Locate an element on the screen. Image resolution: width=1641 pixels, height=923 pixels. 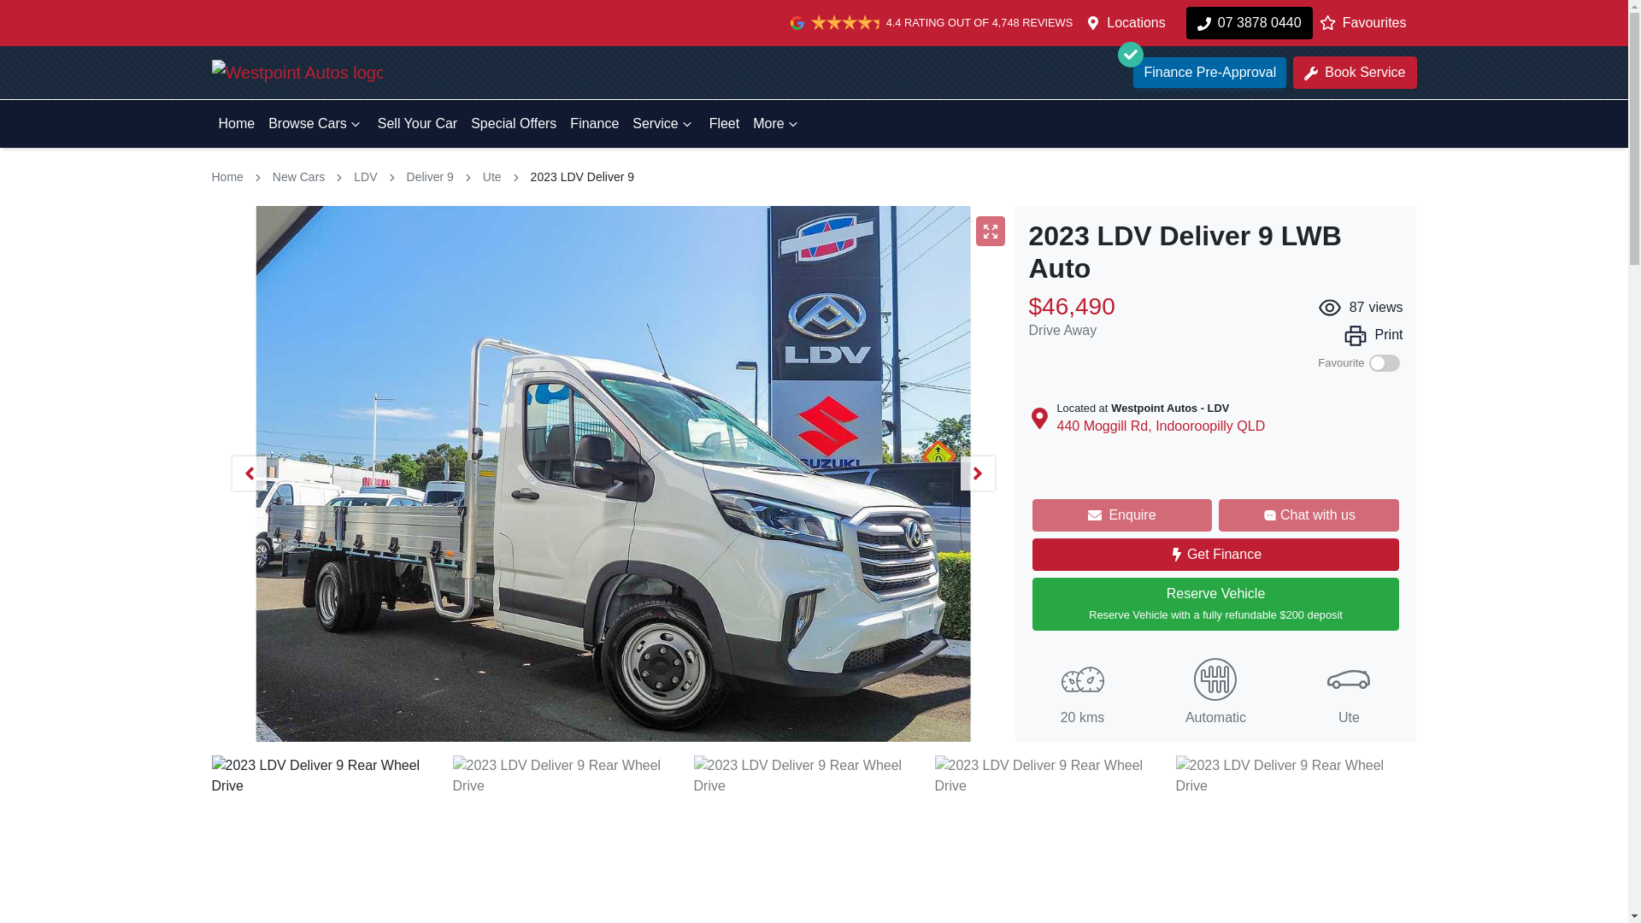
Sell Your Car is located at coordinates (417, 124).